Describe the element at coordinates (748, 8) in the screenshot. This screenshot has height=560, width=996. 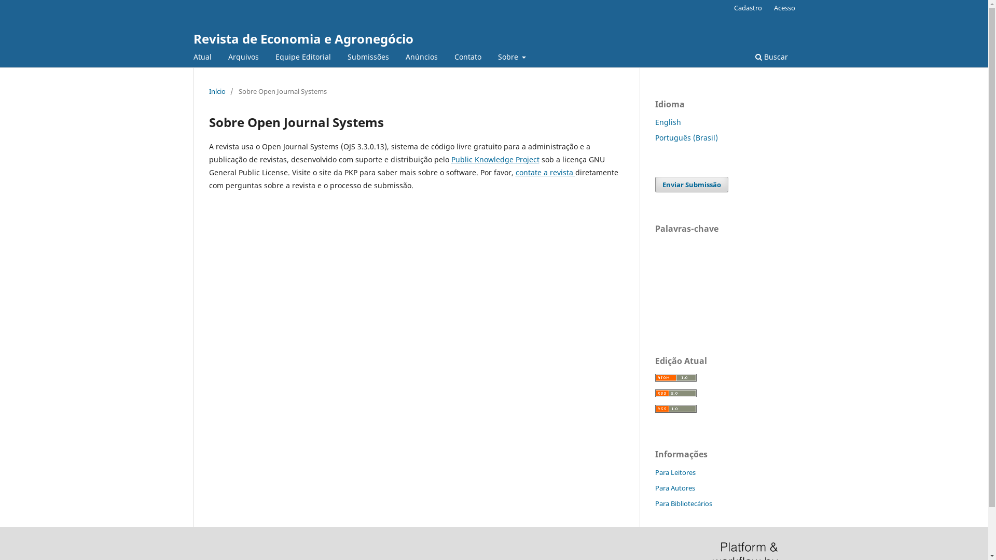
I see `Cadastro` at that location.